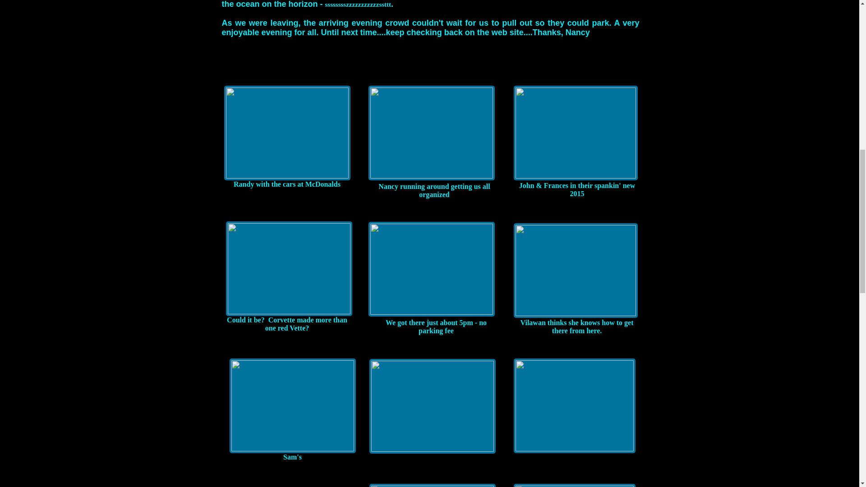 This screenshot has width=866, height=487. I want to click on 7-SAMS.JPG, so click(576, 271).